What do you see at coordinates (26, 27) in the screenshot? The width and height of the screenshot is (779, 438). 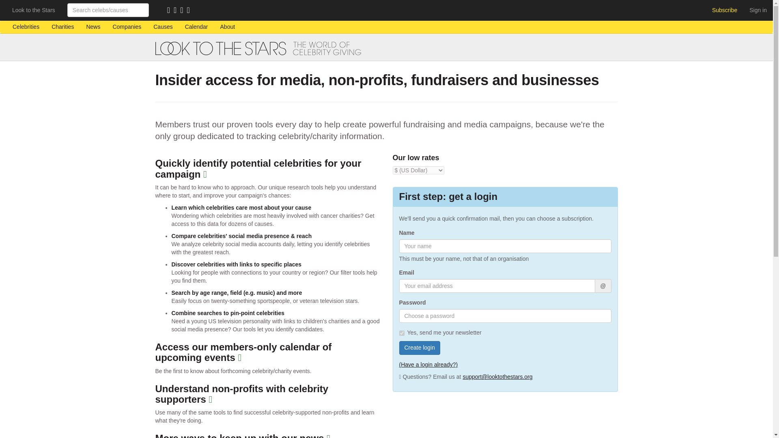 I see `Celebrities` at bounding box center [26, 27].